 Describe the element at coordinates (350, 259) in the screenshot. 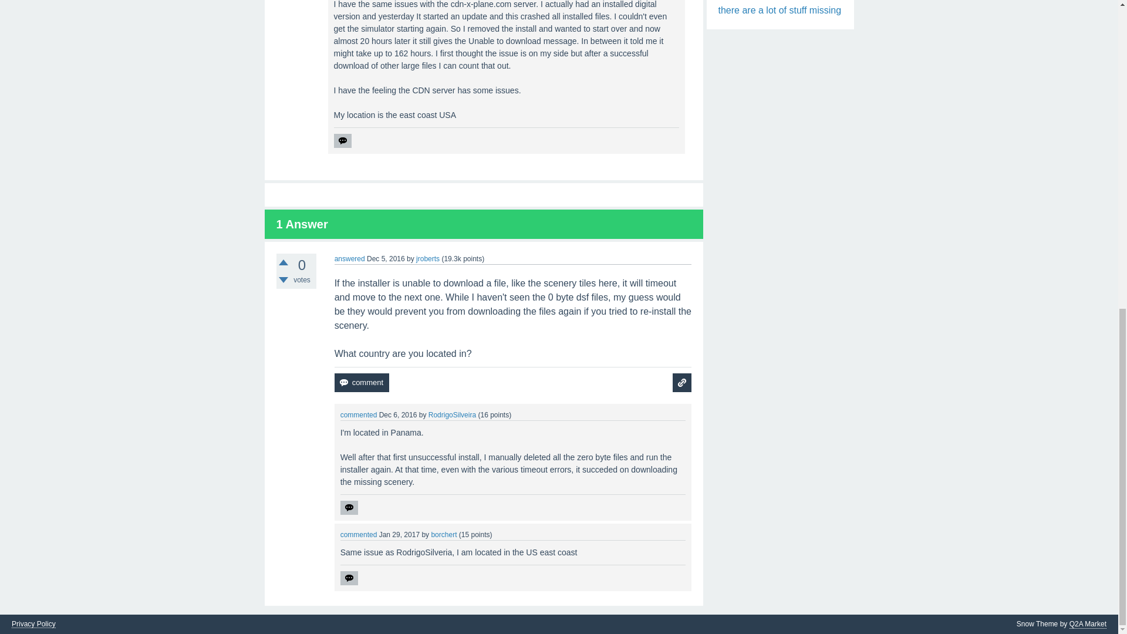

I see `answered` at that location.